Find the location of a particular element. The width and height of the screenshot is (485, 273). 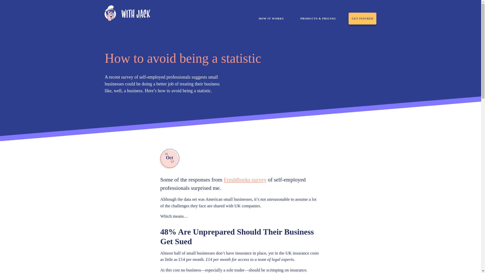

GET INSURED is located at coordinates (362, 18).